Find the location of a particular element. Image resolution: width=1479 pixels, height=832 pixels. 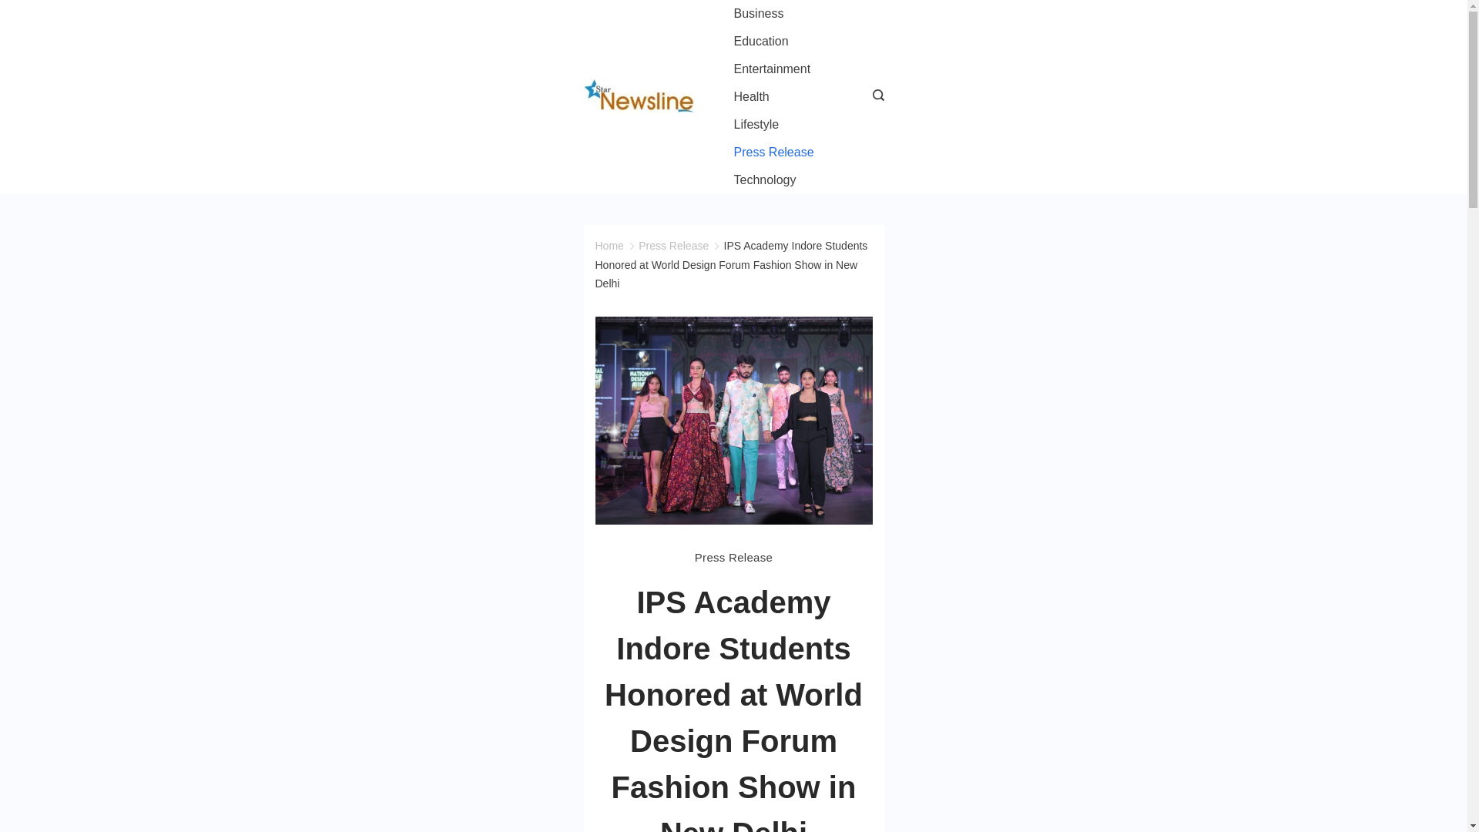

Business is located at coordinates (758, 14).